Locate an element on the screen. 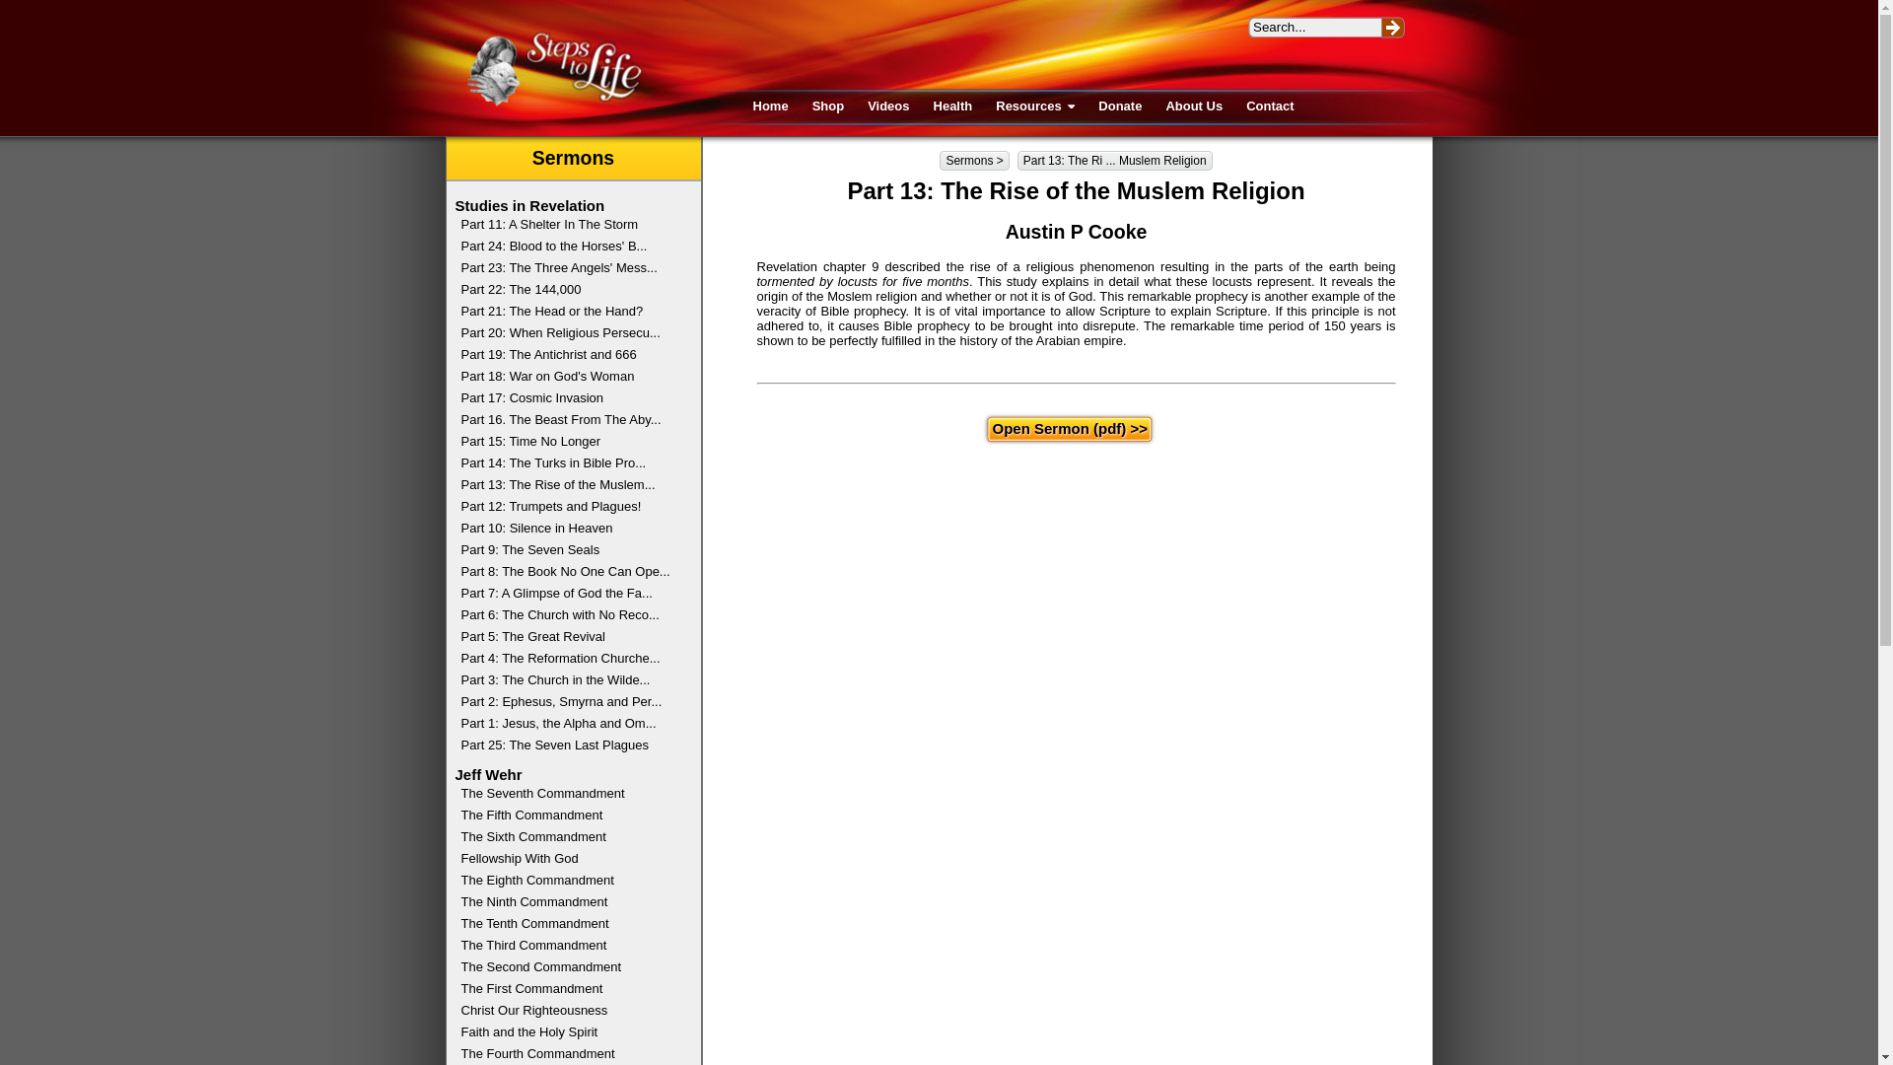  Resources is located at coordinates (1035, 106).